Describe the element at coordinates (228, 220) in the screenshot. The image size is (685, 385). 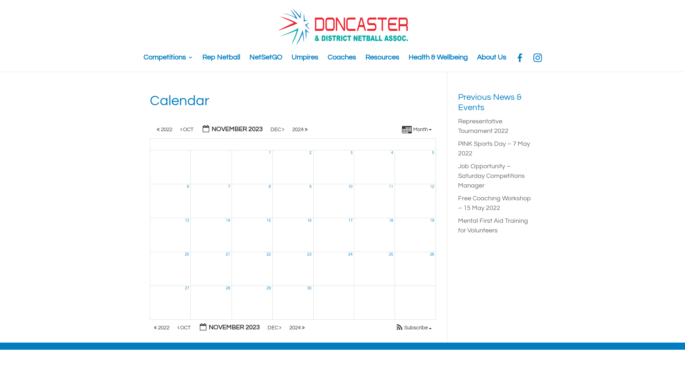
I see `14` at that location.